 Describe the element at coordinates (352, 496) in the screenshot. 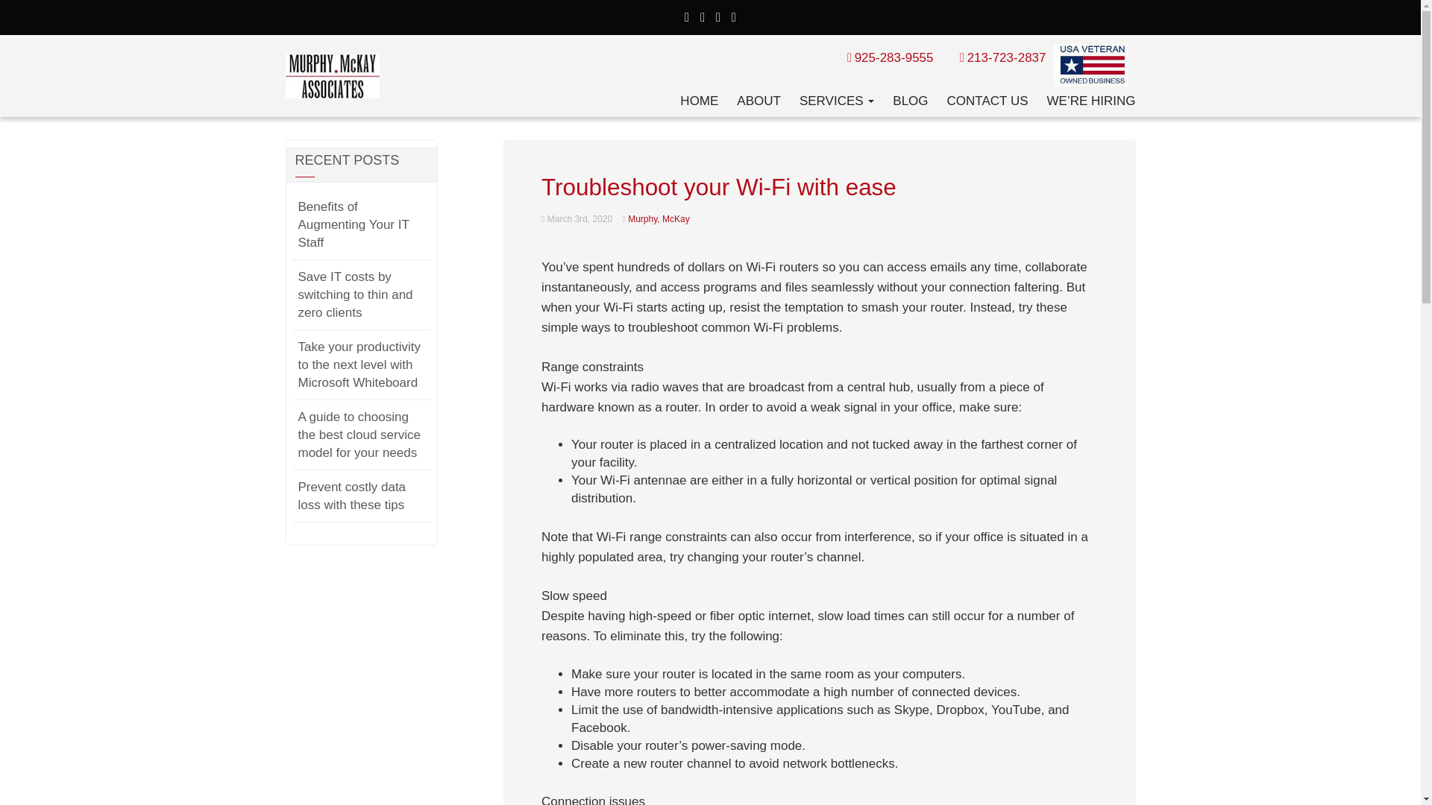

I see `Prevent costly data loss with these tips` at that location.